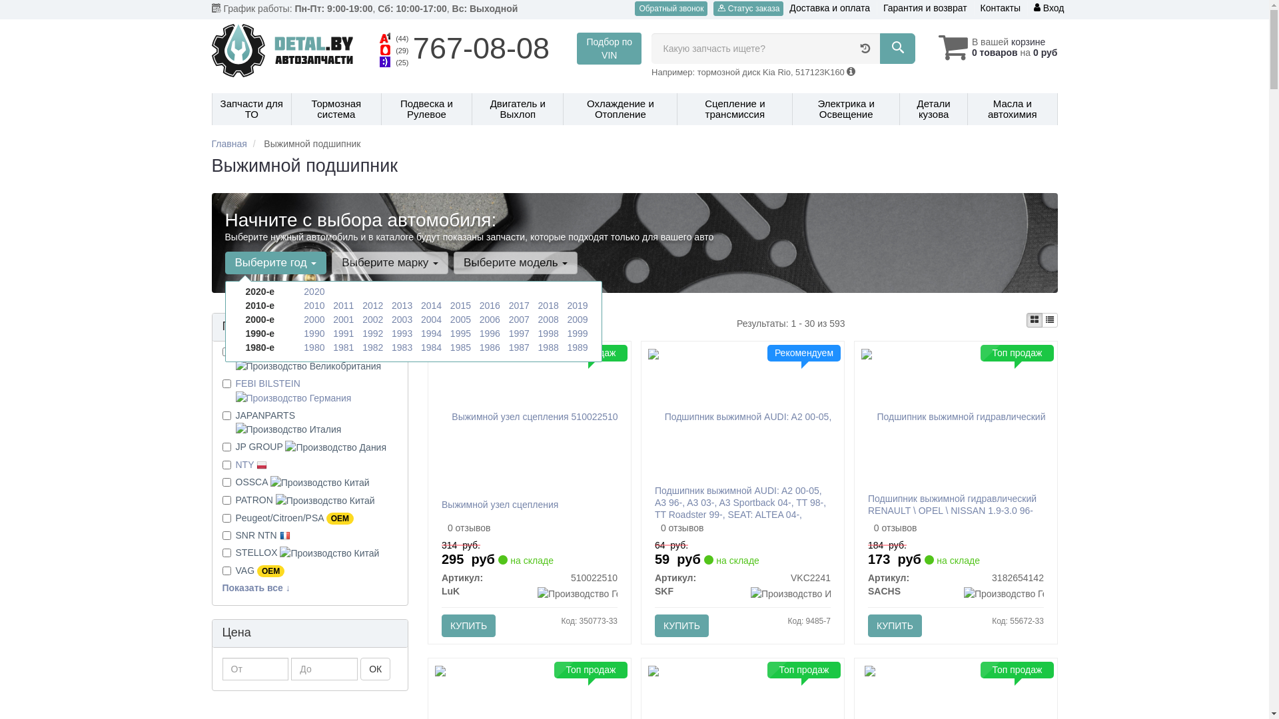  Describe the element at coordinates (577, 333) in the screenshot. I see `1999` at that location.